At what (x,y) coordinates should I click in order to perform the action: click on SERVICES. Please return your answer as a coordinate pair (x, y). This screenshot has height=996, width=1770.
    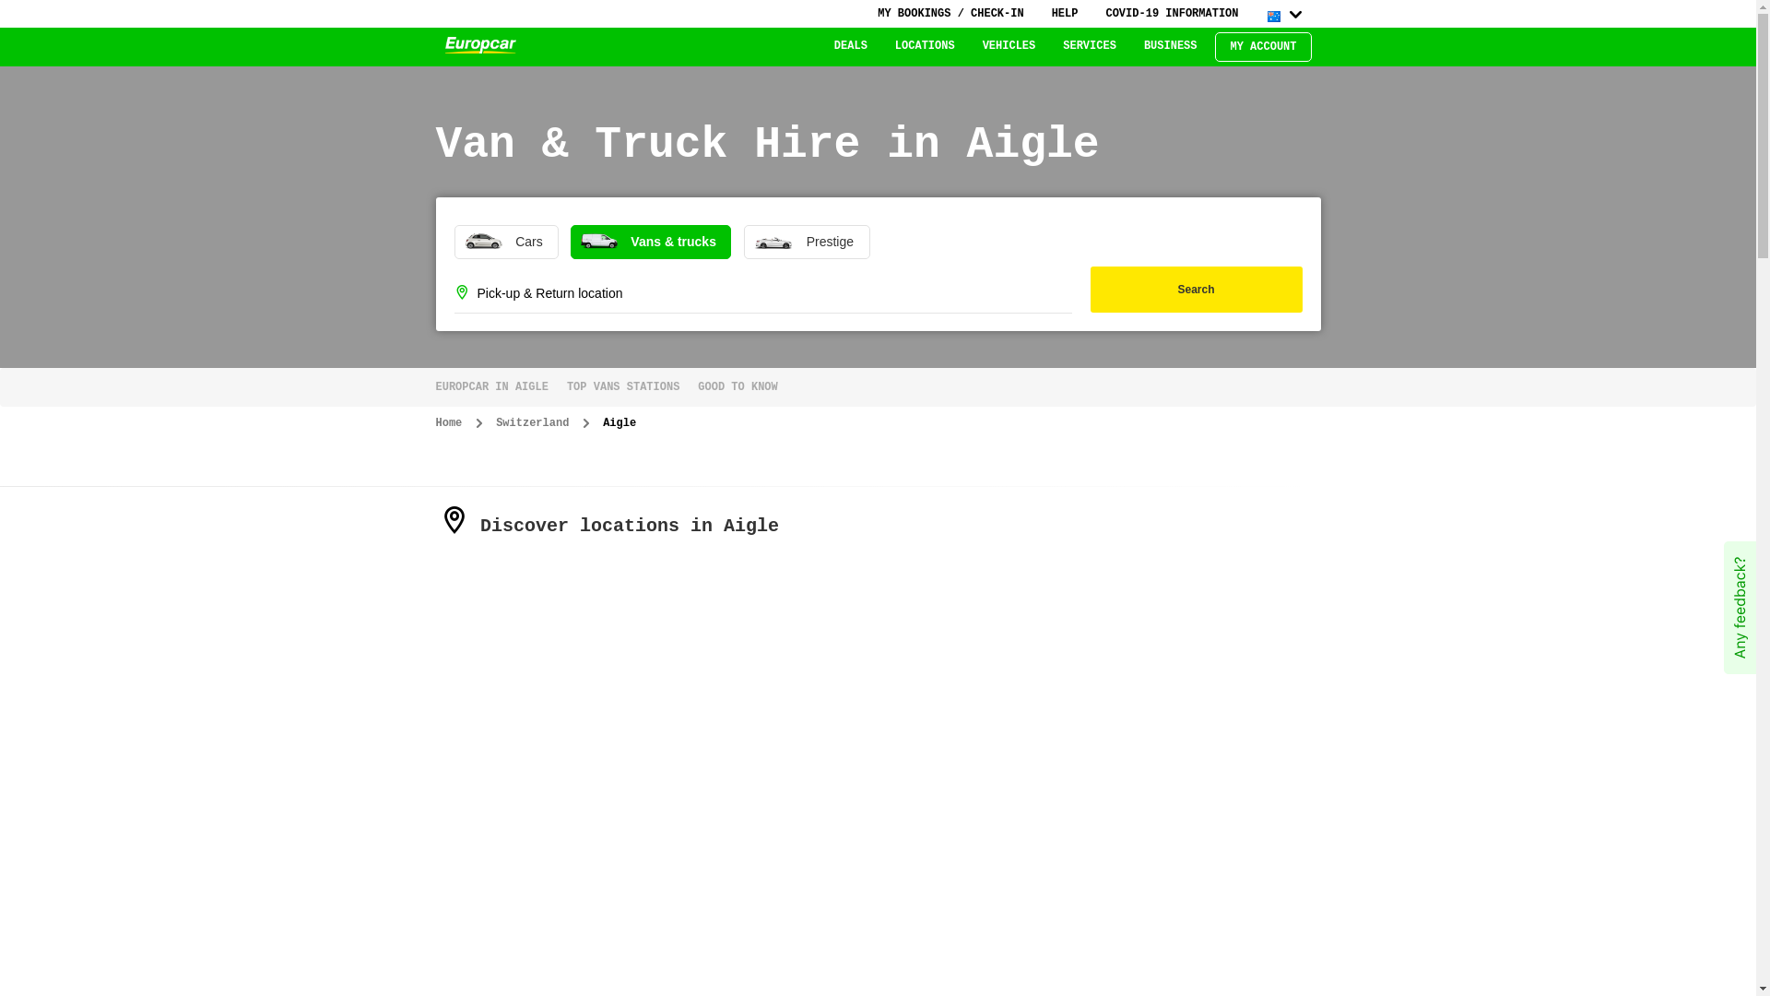
    Looking at the image, I should click on (1090, 46).